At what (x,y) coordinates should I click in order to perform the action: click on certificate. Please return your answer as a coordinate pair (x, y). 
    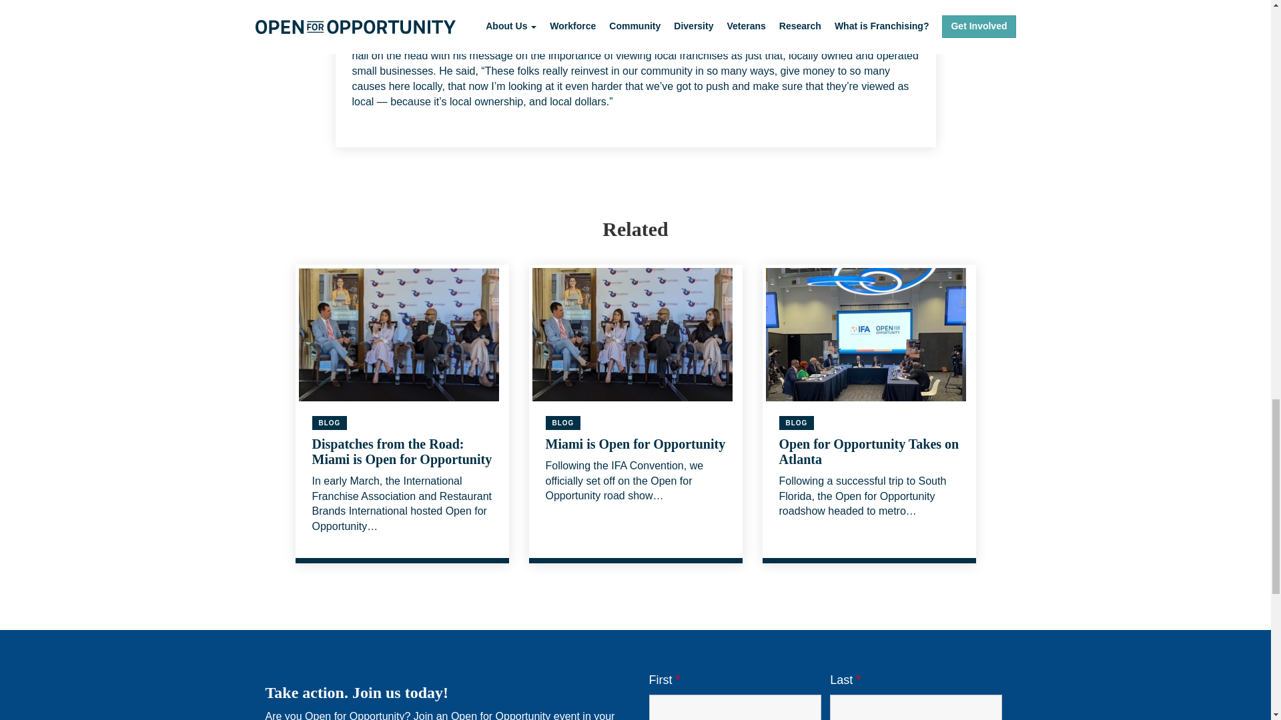
    Looking at the image, I should click on (408, 15).